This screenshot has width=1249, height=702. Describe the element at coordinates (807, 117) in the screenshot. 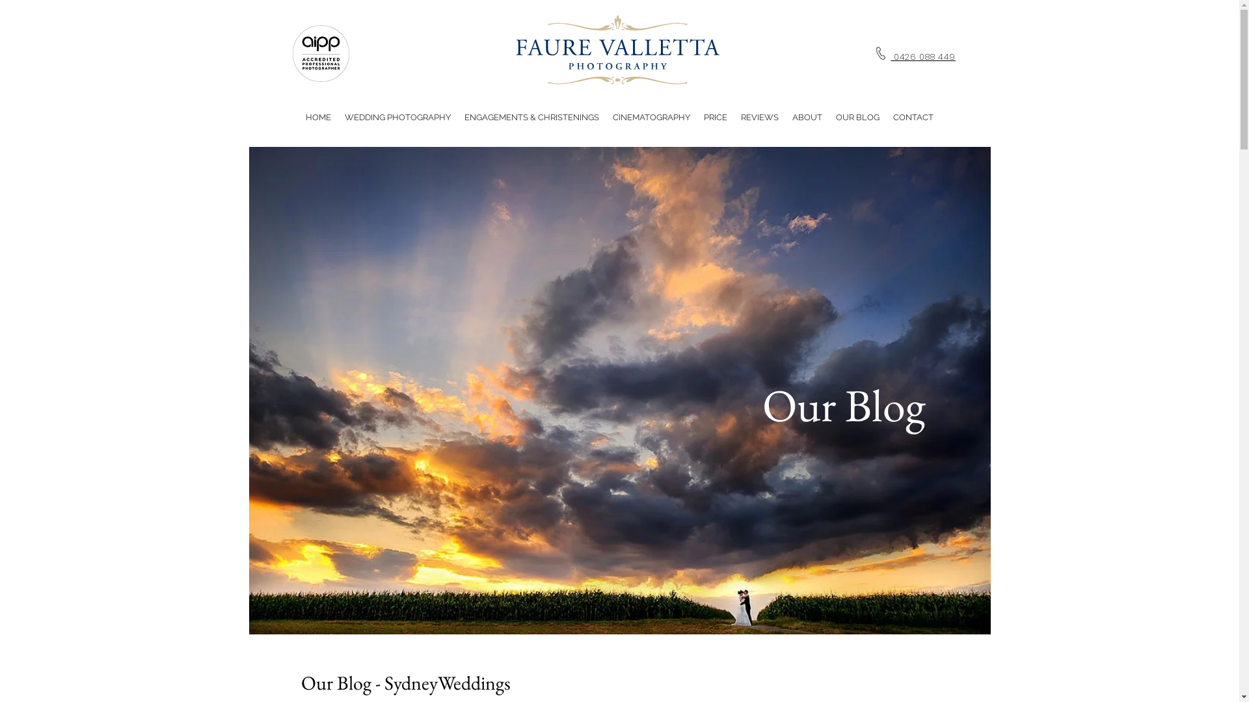

I see `ABOUT` at that location.